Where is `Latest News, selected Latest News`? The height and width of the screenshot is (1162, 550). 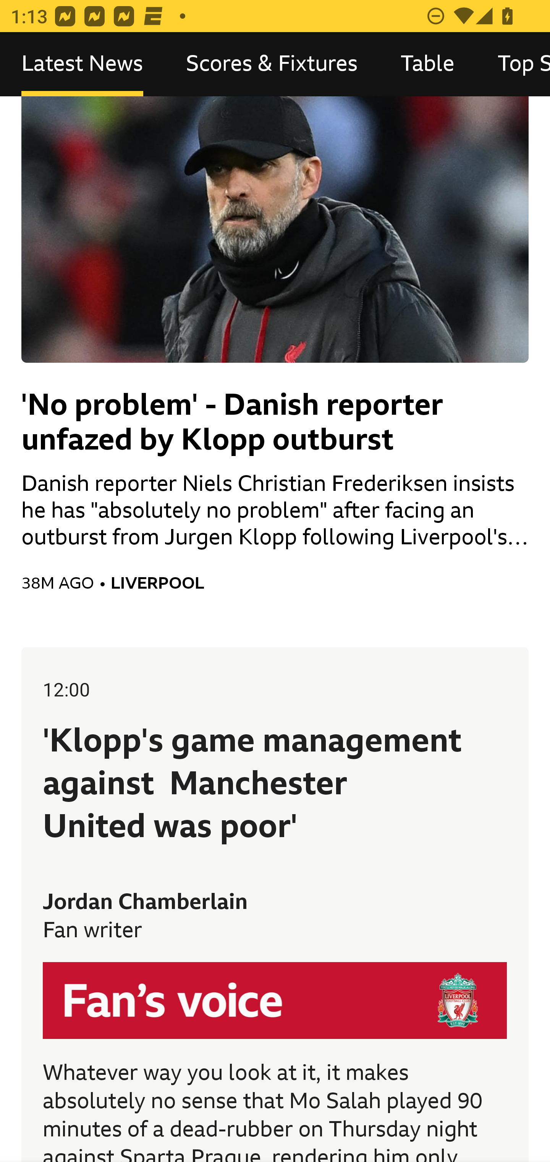 Latest News, selected Latest News is located at coordinates (82, 64).